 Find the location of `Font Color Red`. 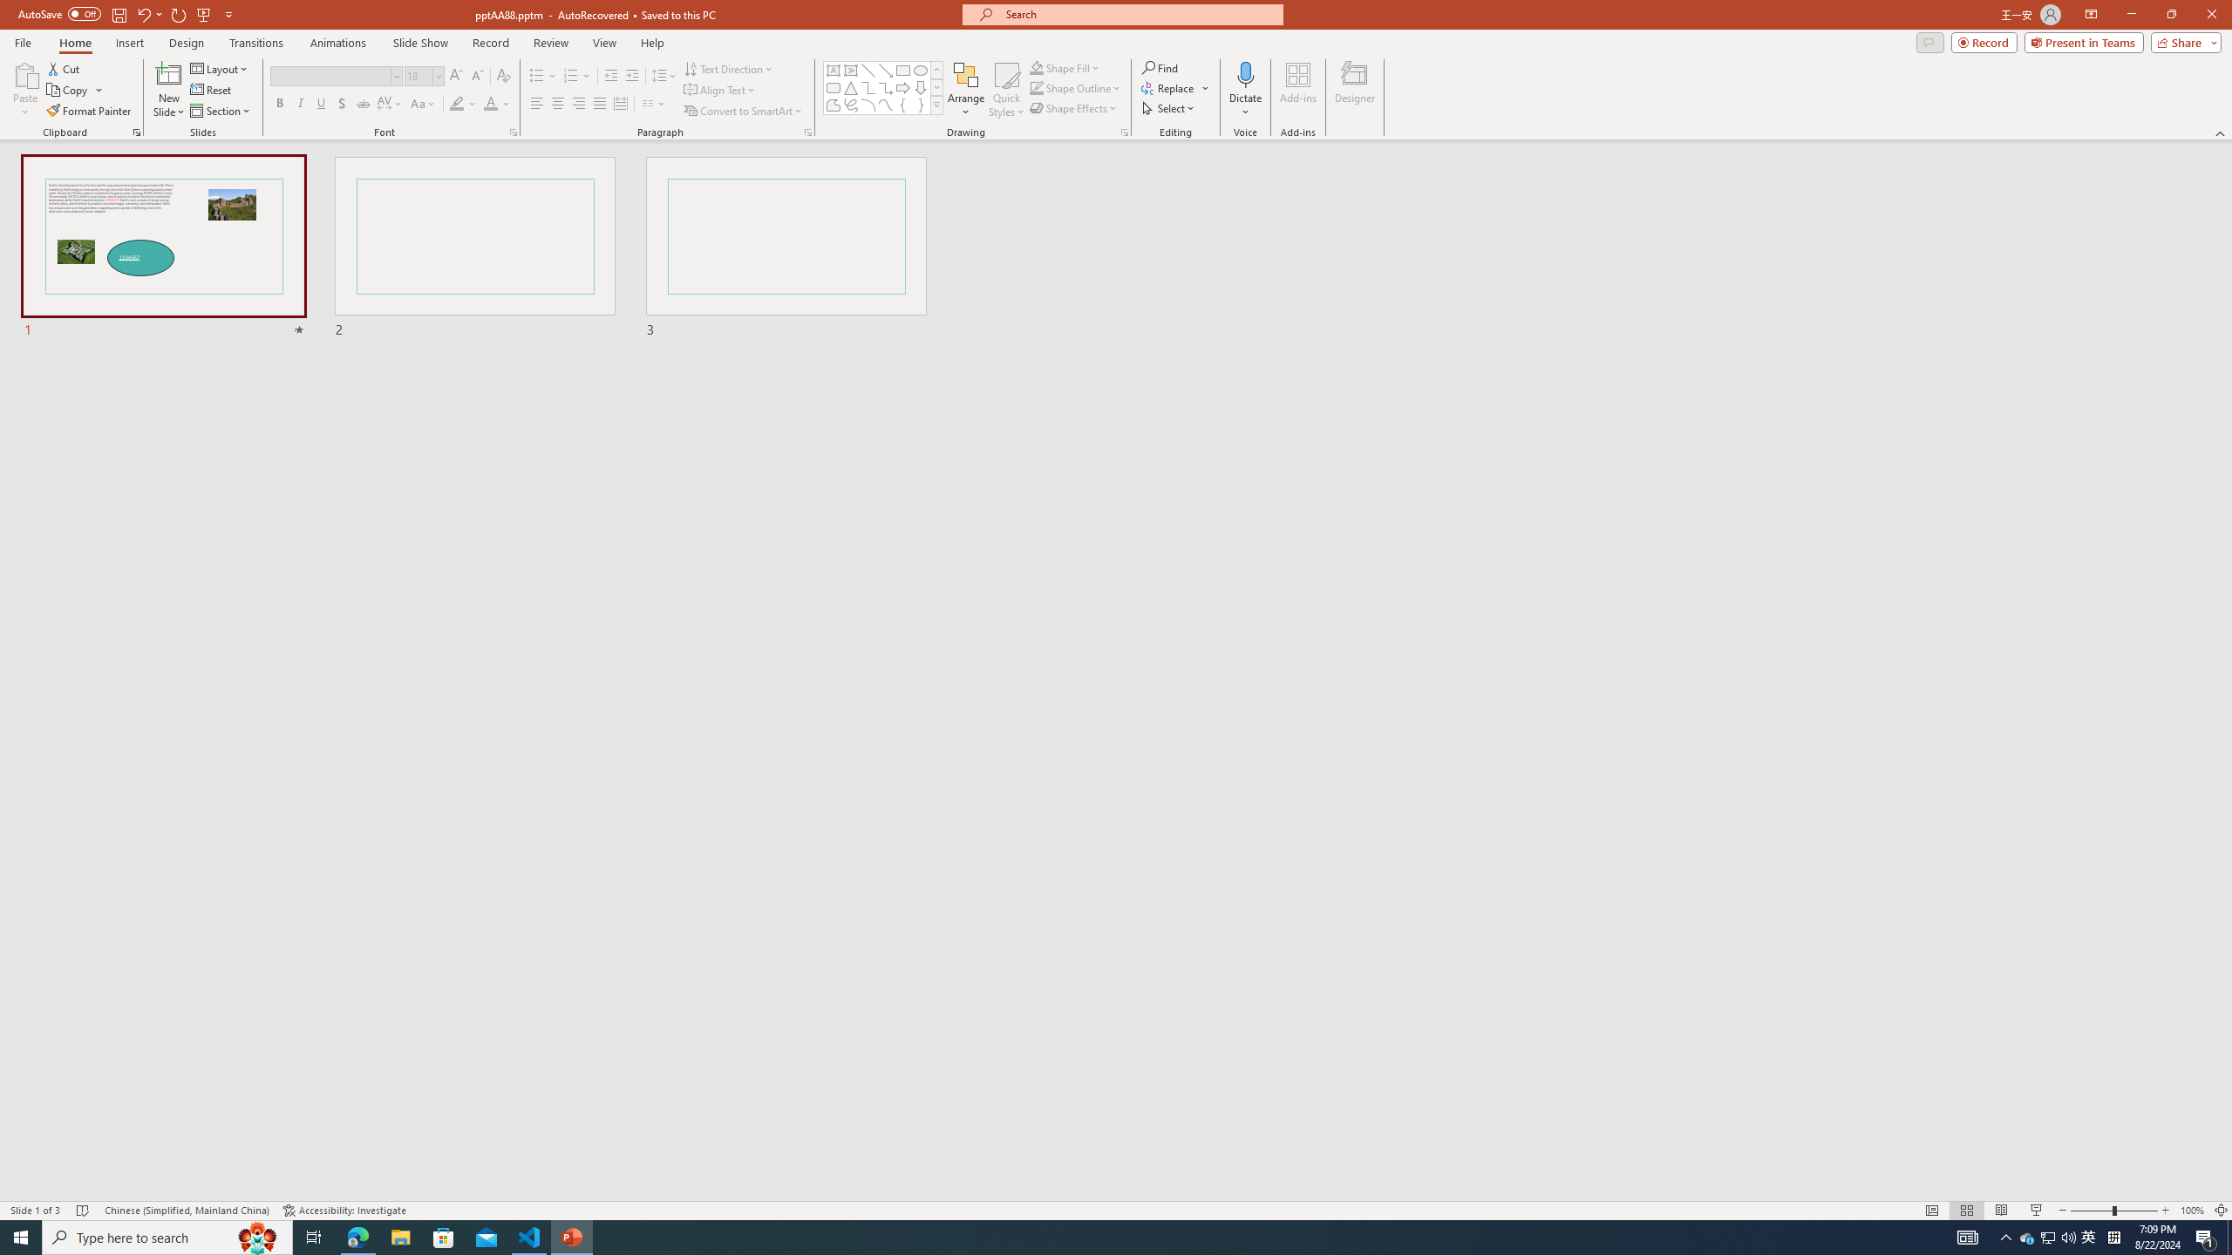

Font Color Red is located at coordinates (490, 105).